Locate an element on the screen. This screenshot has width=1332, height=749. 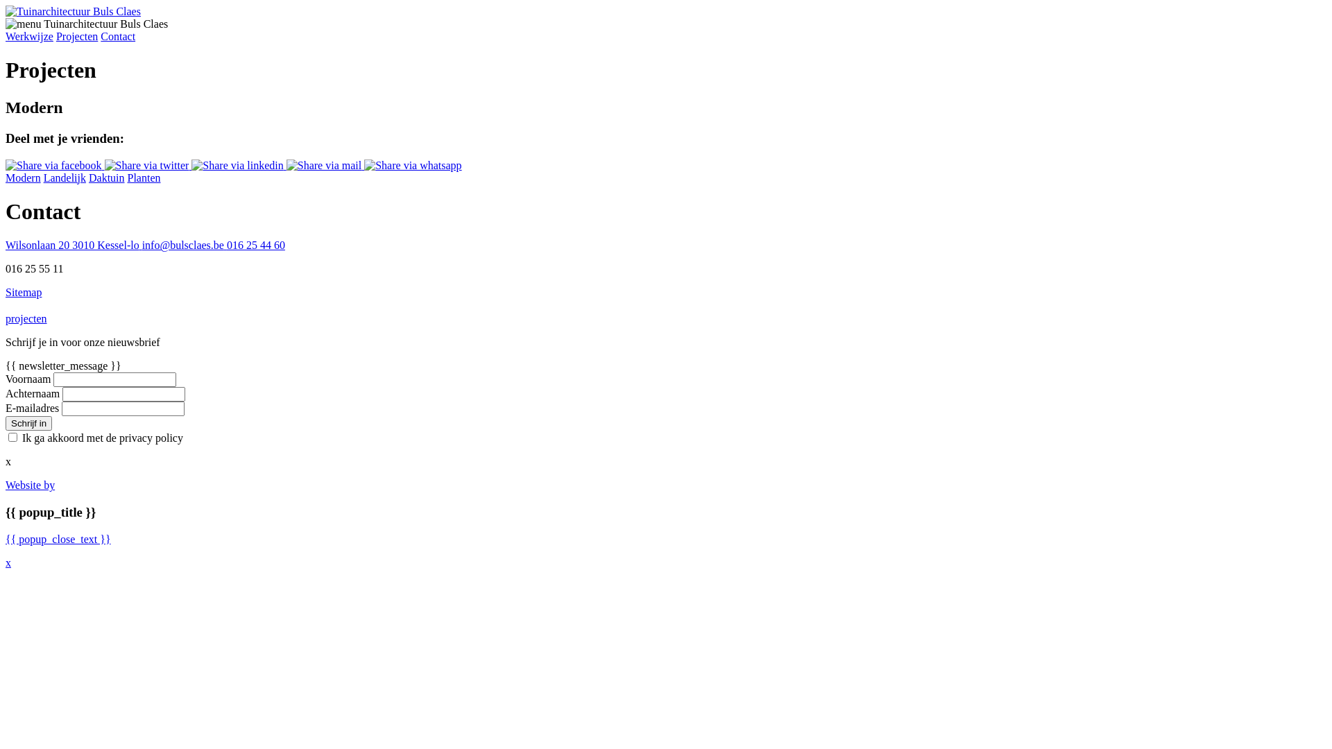
016 25 44 60 is located at coordinates (256, 246).